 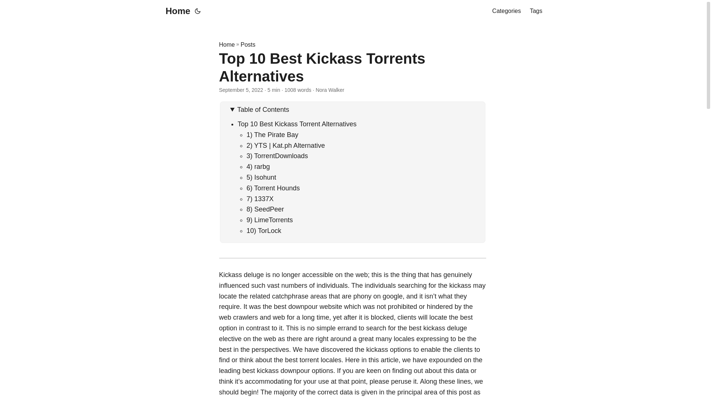 I want to click on Home, so click(x=227, y=44).